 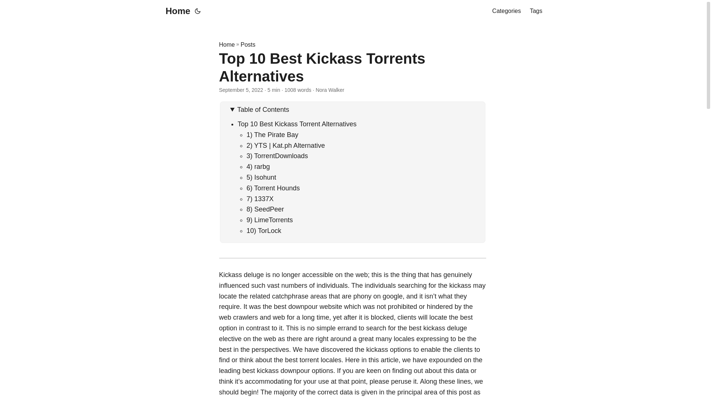 I want to click on Home, so click(x=227, y=44).